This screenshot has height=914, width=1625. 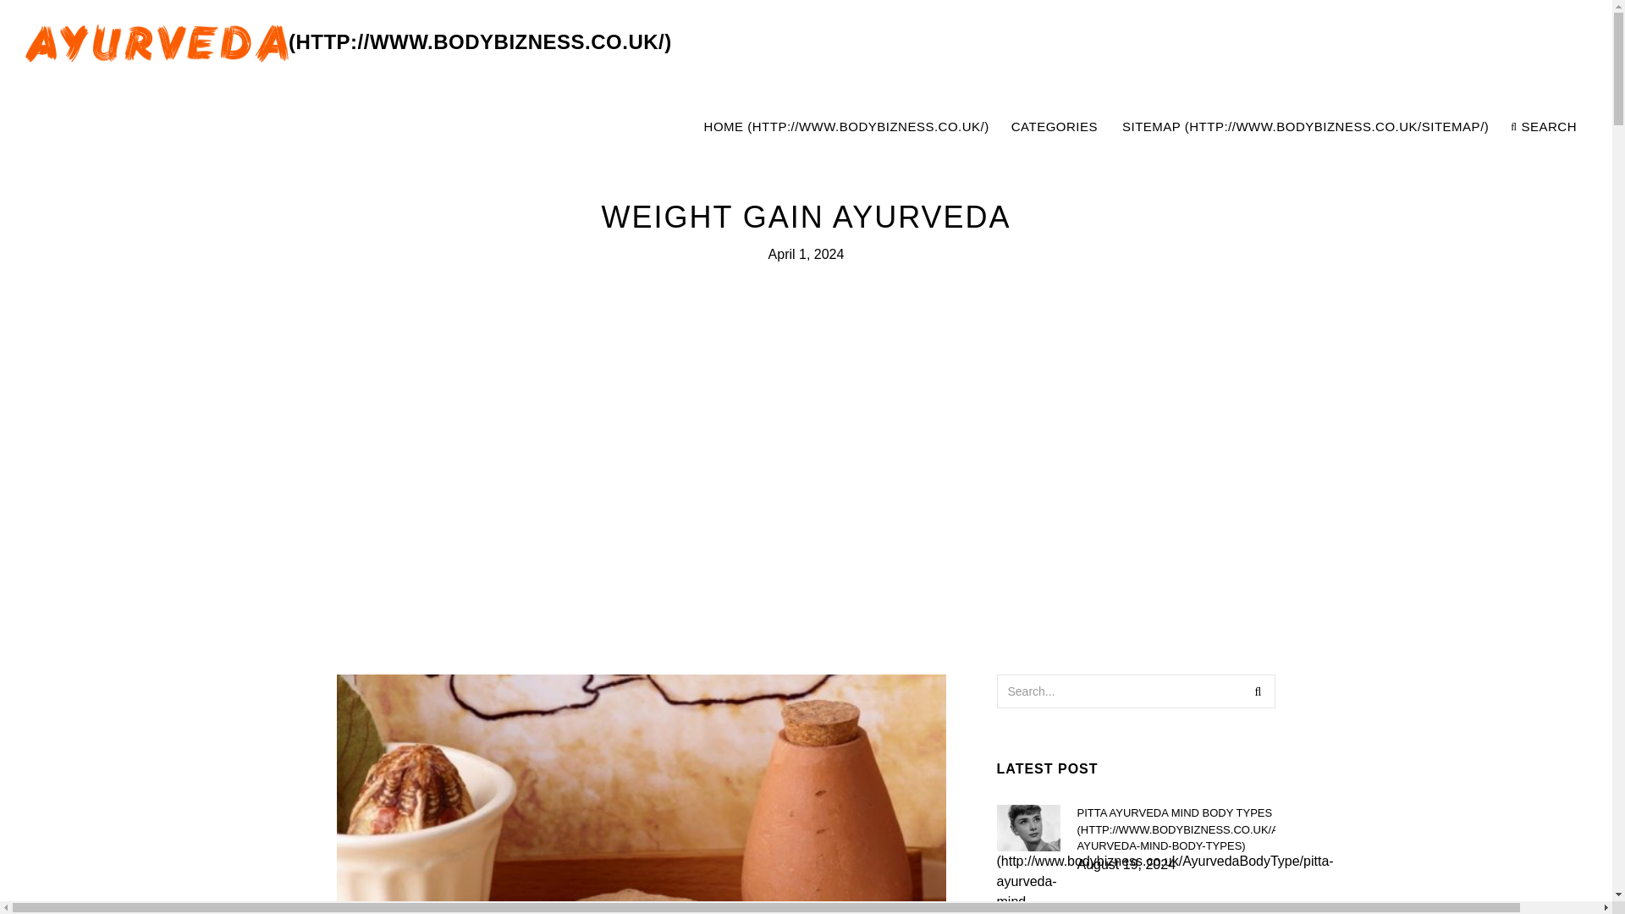 I want to click on Search, so click(x=1258, y=691).